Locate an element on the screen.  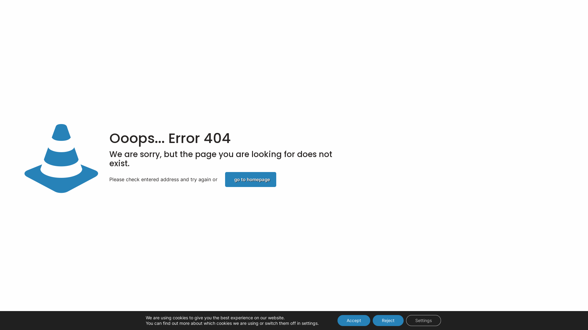
Settings is located at coordinates (424, 321).